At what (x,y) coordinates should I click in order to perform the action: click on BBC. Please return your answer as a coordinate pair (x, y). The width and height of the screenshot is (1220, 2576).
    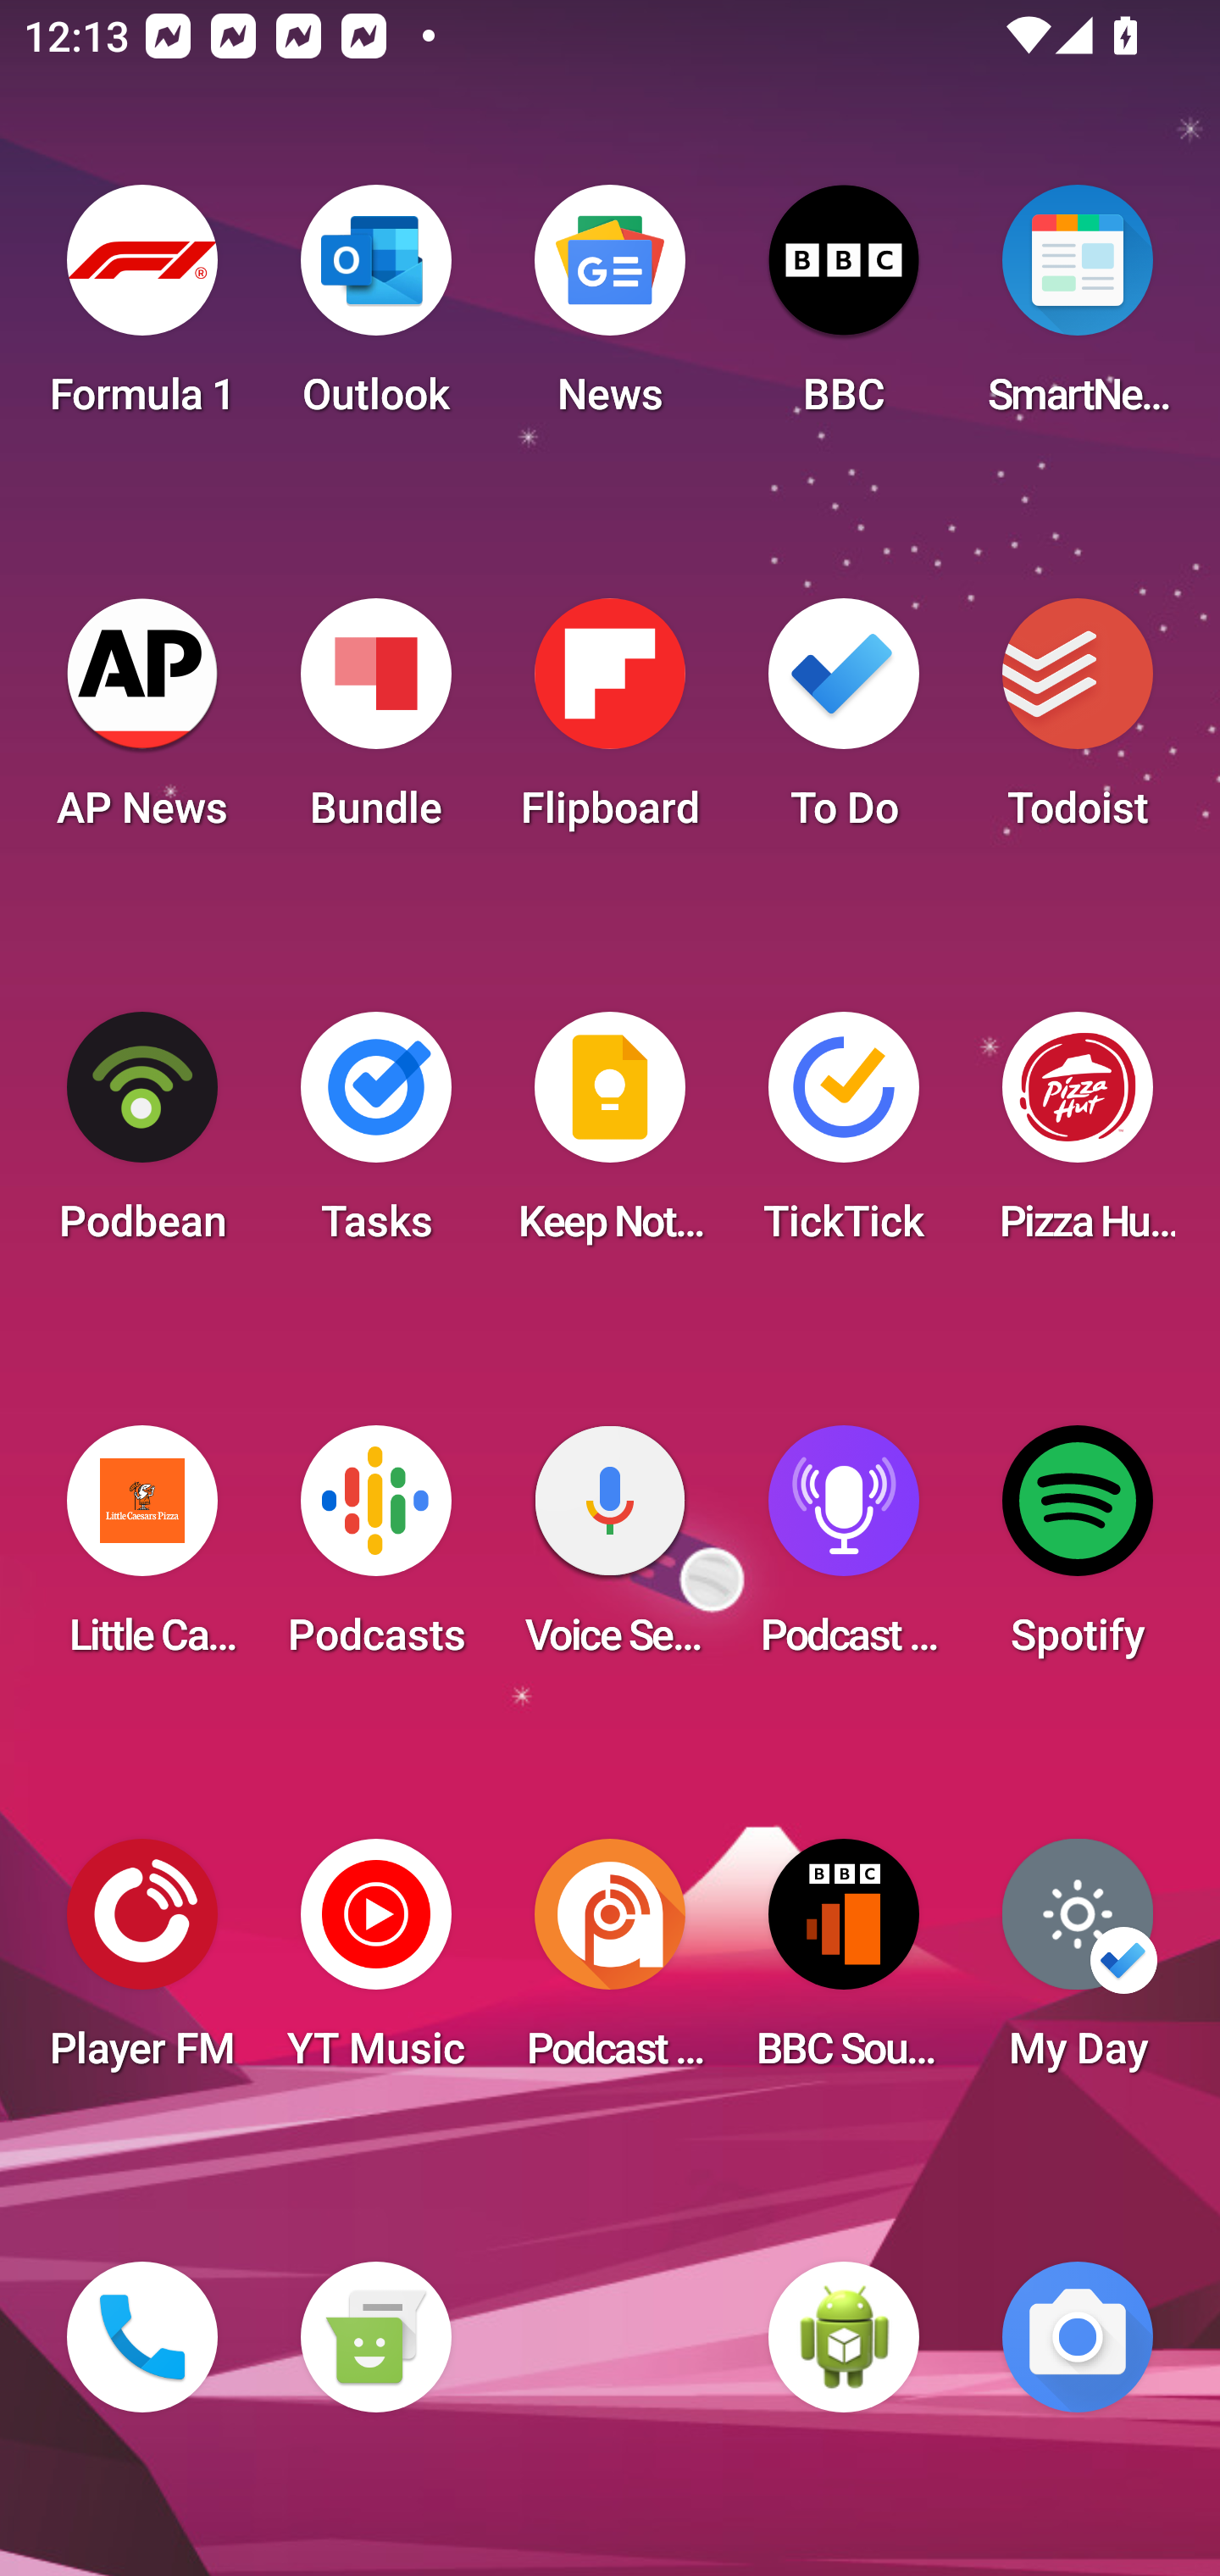
    Looking at the image, I should click on (844, 310).